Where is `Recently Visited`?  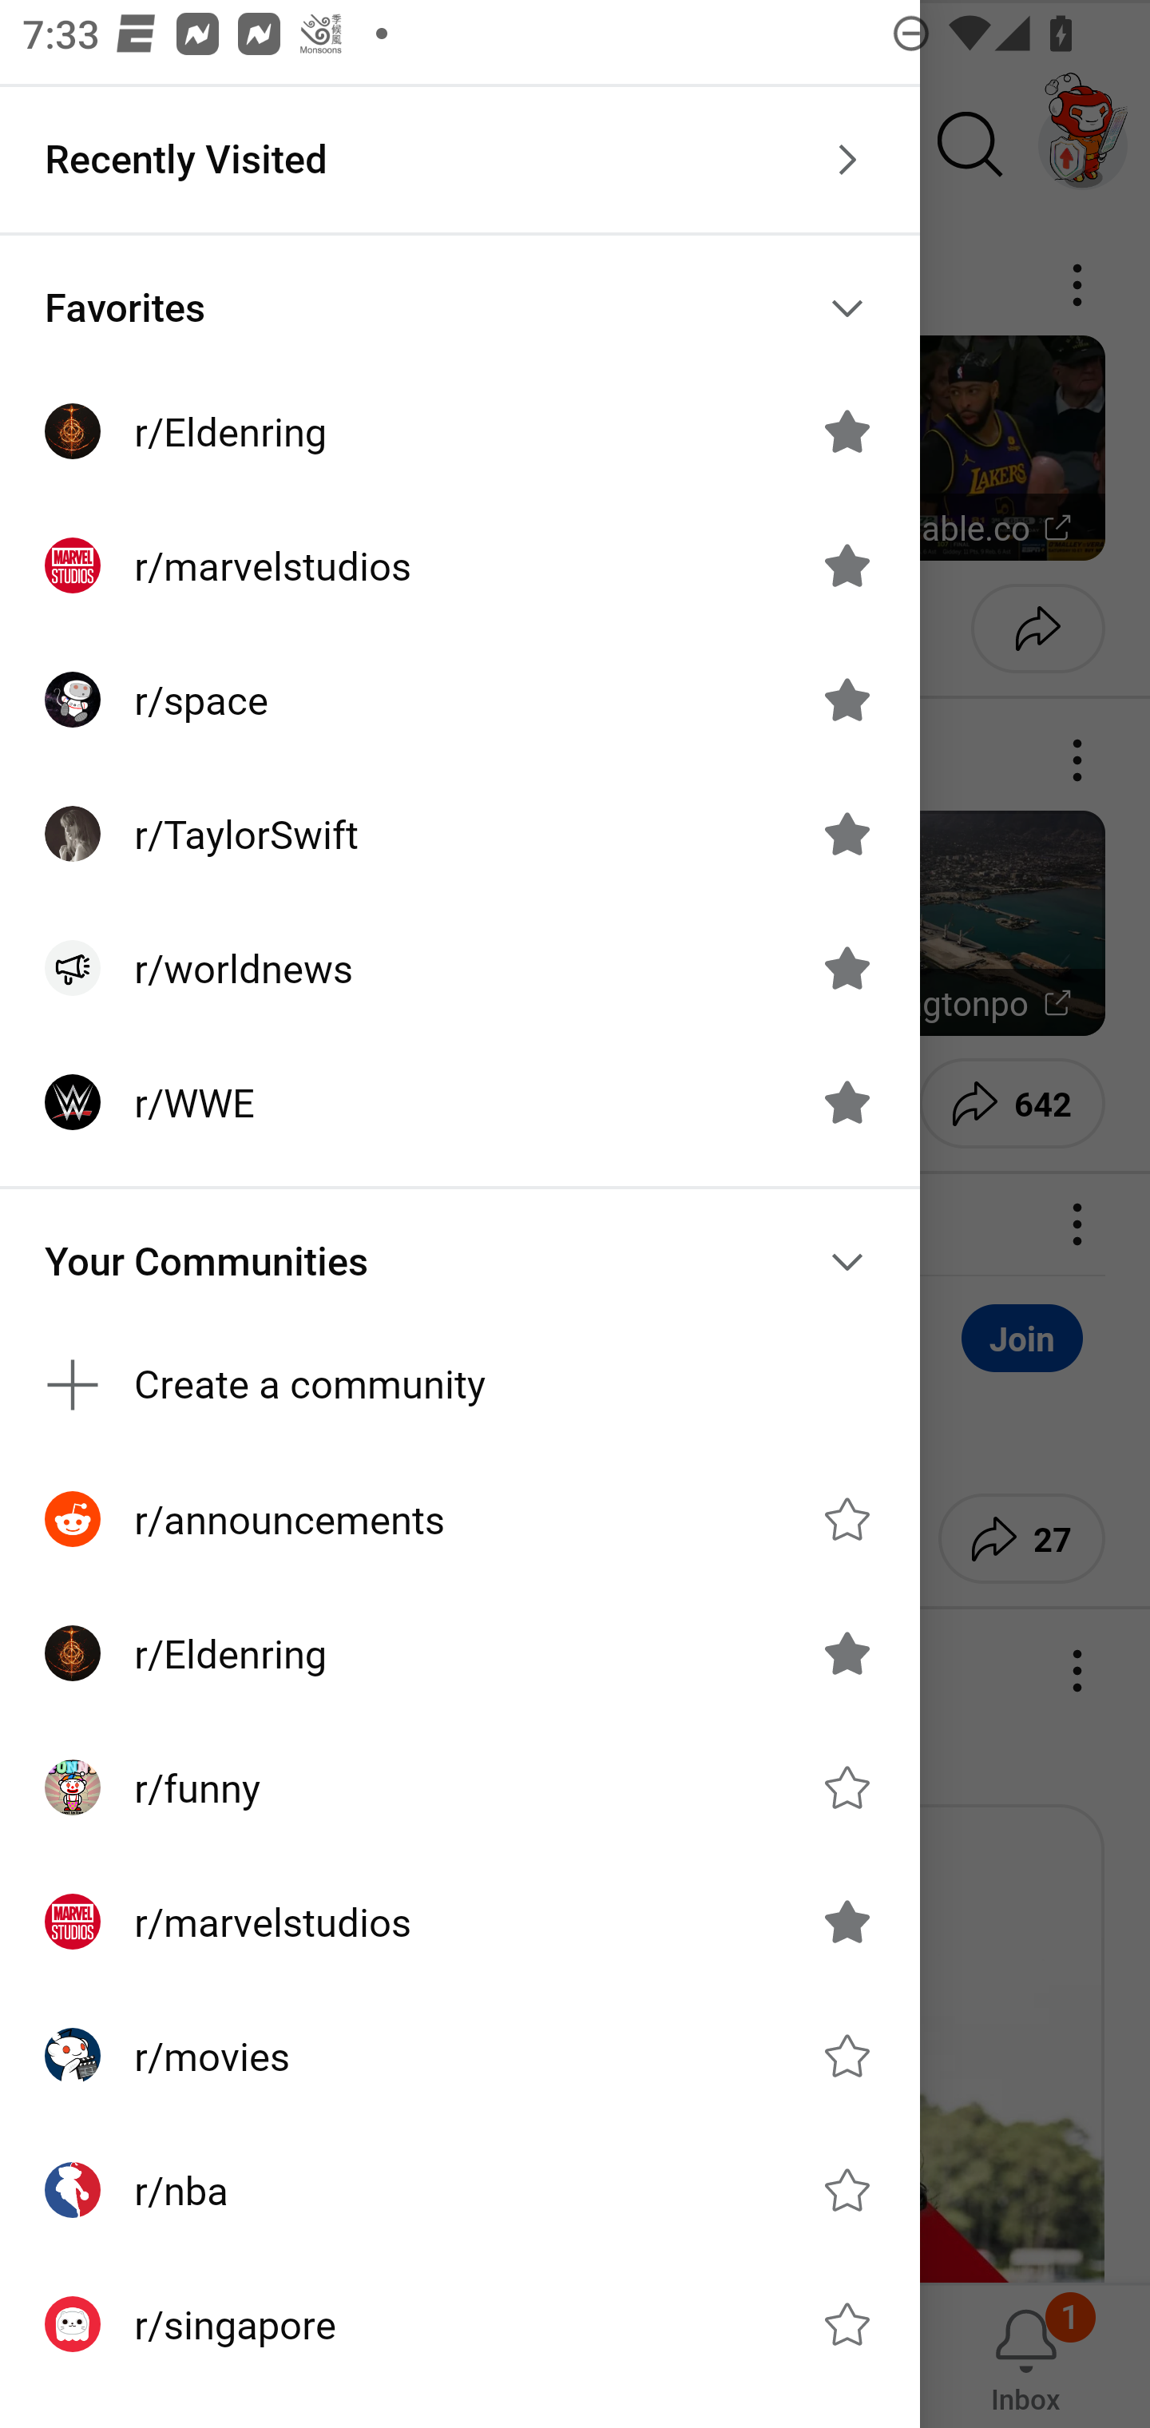 Recently Visited is located at coordinates (460, 160).